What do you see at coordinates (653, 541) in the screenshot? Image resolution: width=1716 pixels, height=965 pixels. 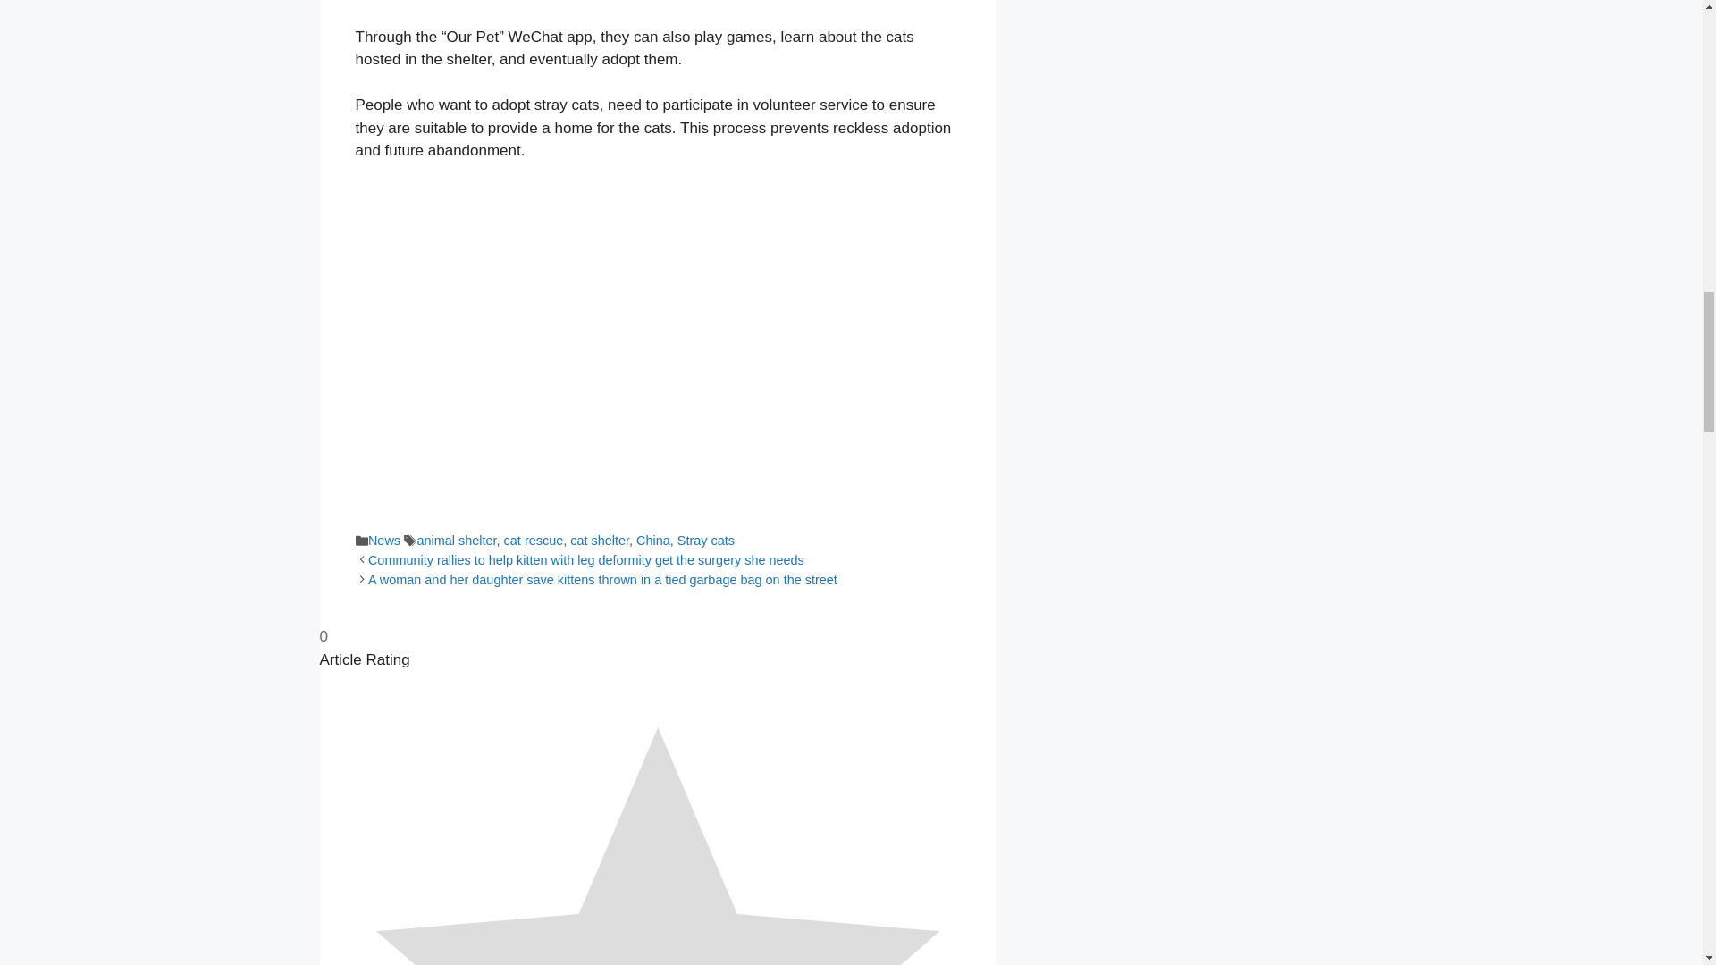 I see `China` at bounding box center [653, 541].